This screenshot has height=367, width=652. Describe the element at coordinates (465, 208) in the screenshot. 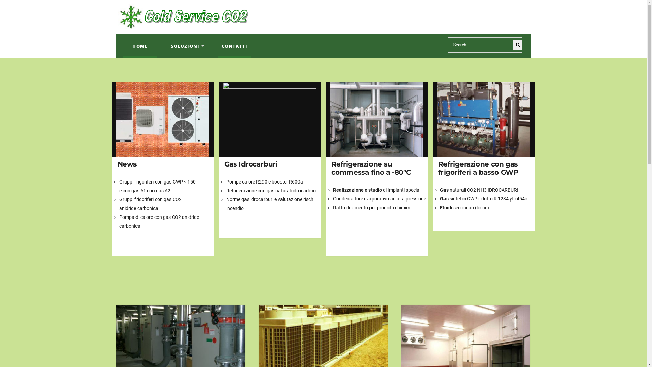

I see `Fluidi secondari (brine)` at that location.